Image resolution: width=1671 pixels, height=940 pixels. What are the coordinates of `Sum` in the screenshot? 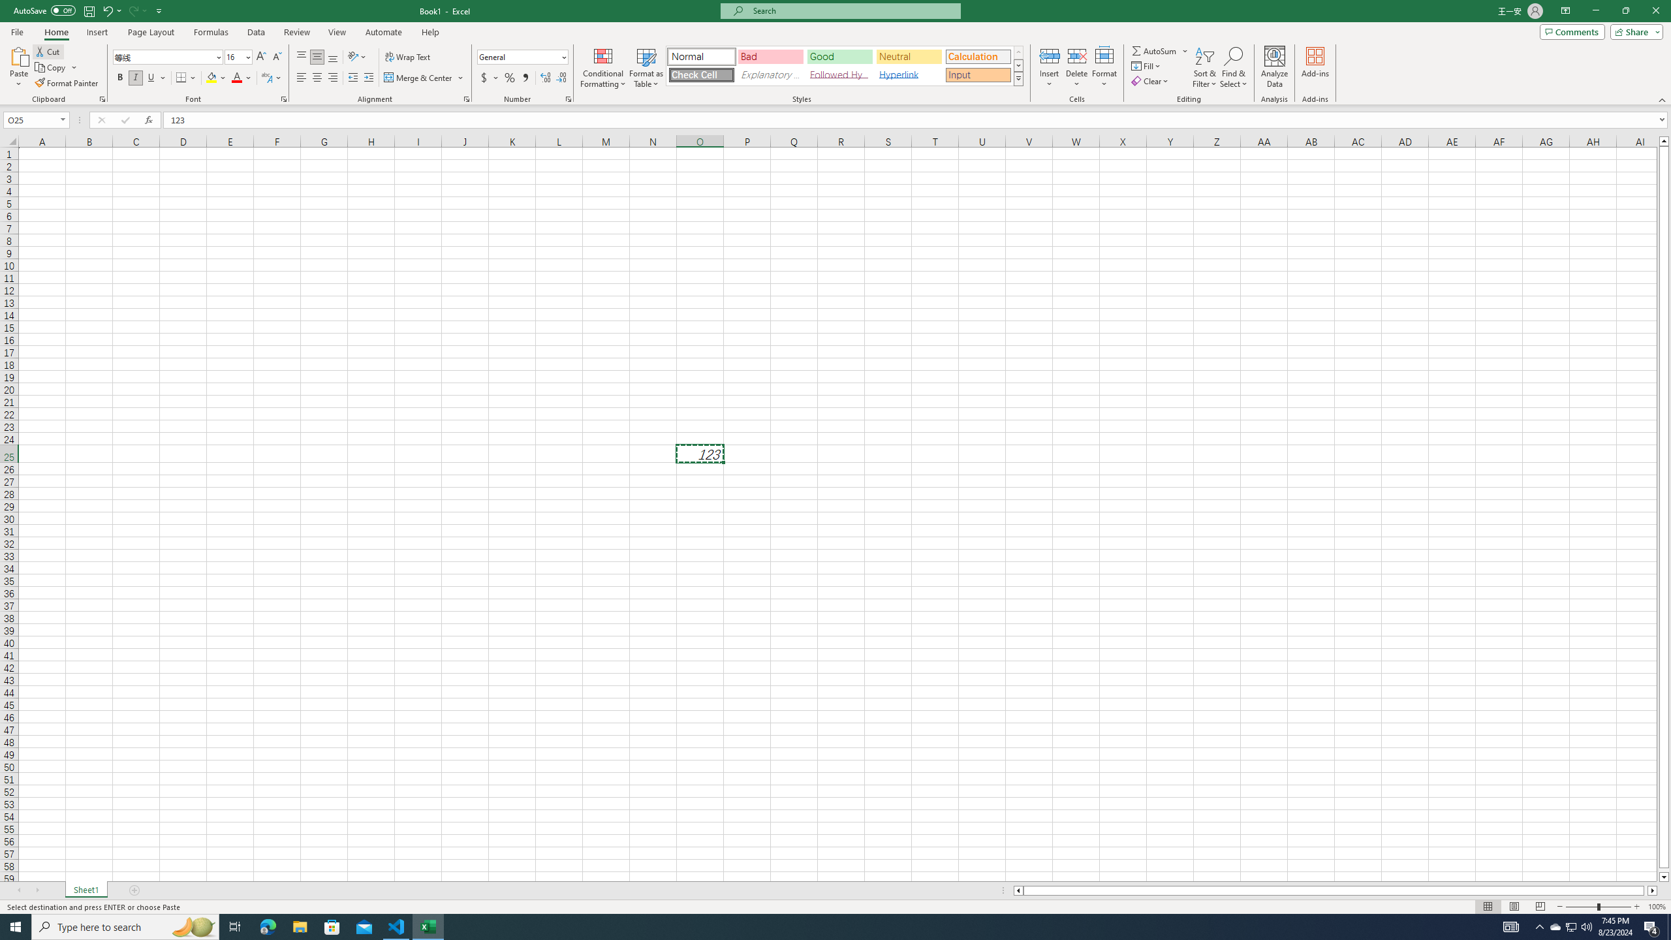 It's located at (1155, 51).